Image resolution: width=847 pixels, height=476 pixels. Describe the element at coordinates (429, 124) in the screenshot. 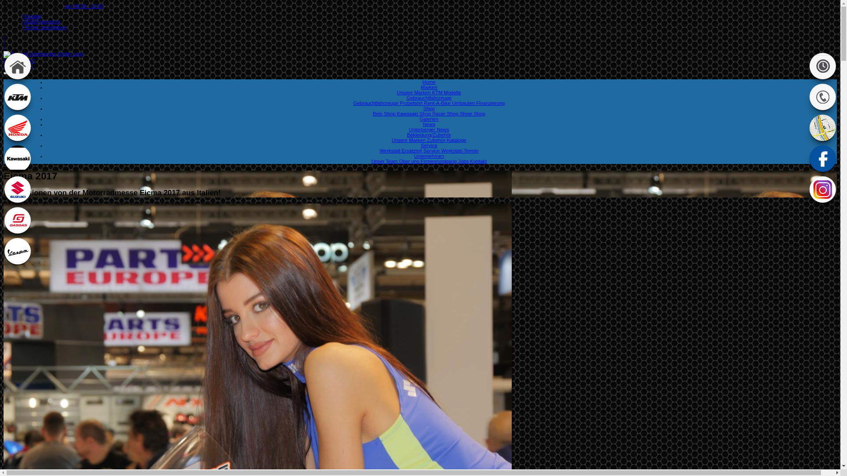

I see `News` at that location.